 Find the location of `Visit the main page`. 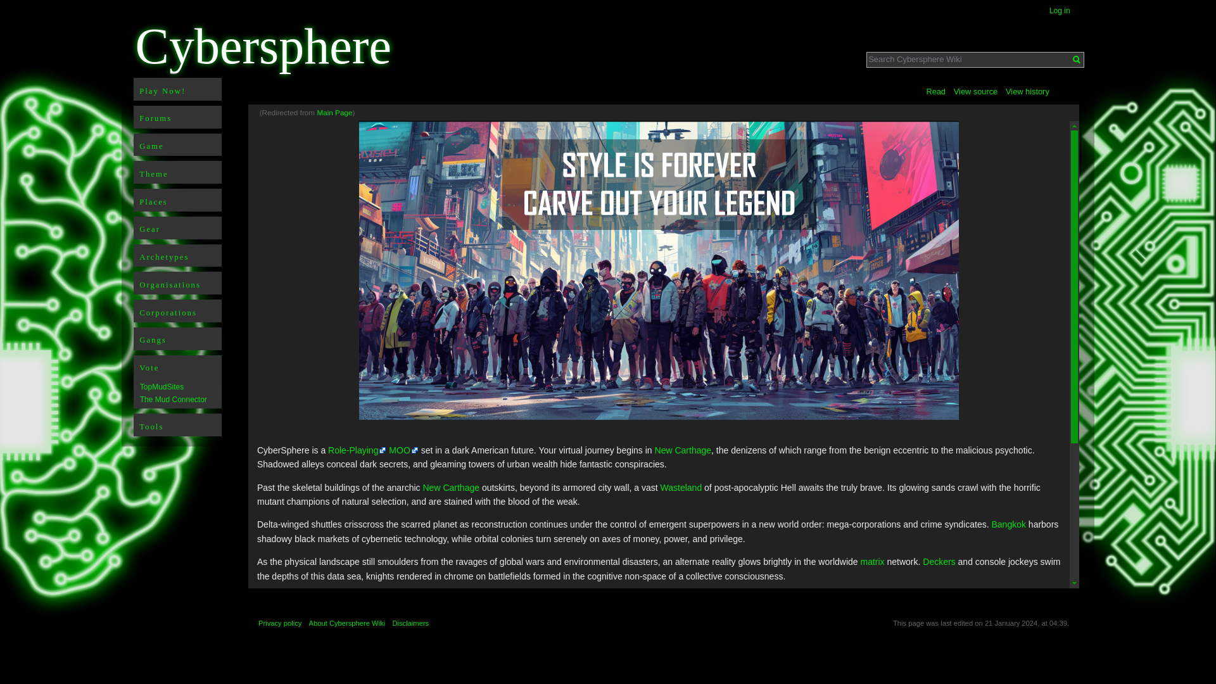

Visit the main page is located at coordinates (277, 49).